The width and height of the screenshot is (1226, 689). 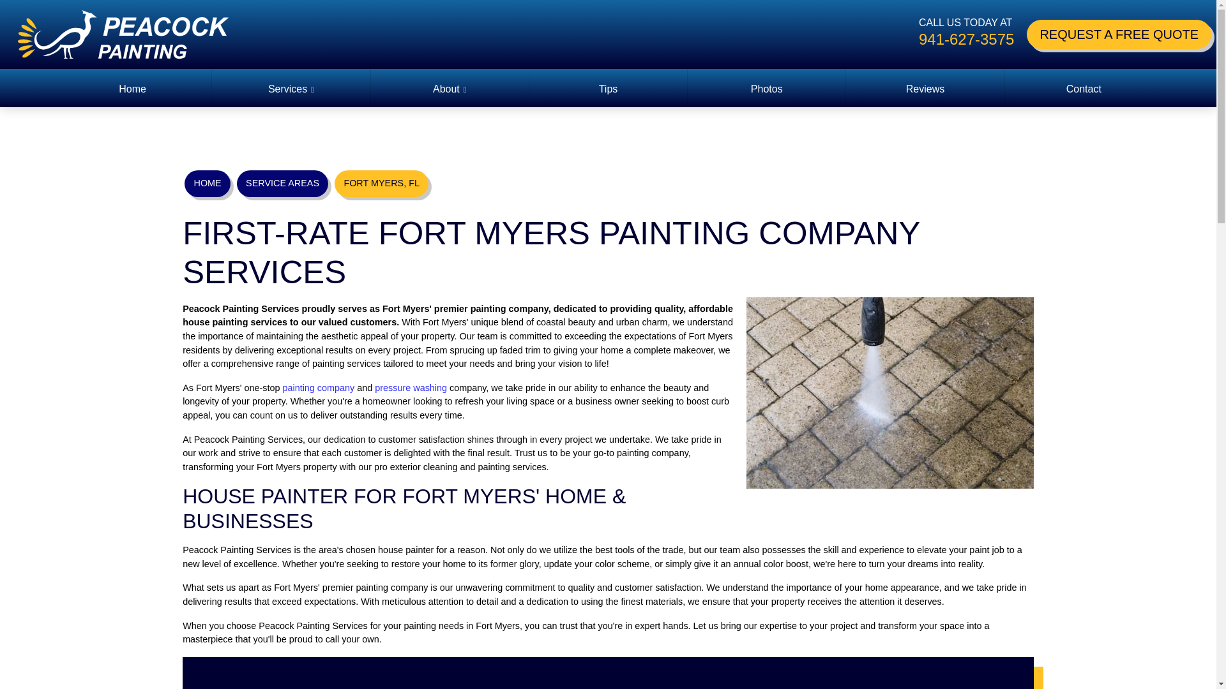 I want to click on Contact, so click(x=1084, y=89).